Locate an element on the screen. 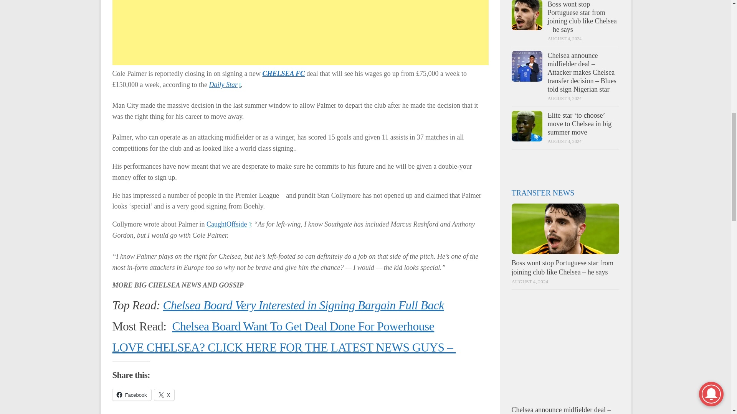 This screenshot has width=737, height=414. Facebook is located at coordinates (131, 395).